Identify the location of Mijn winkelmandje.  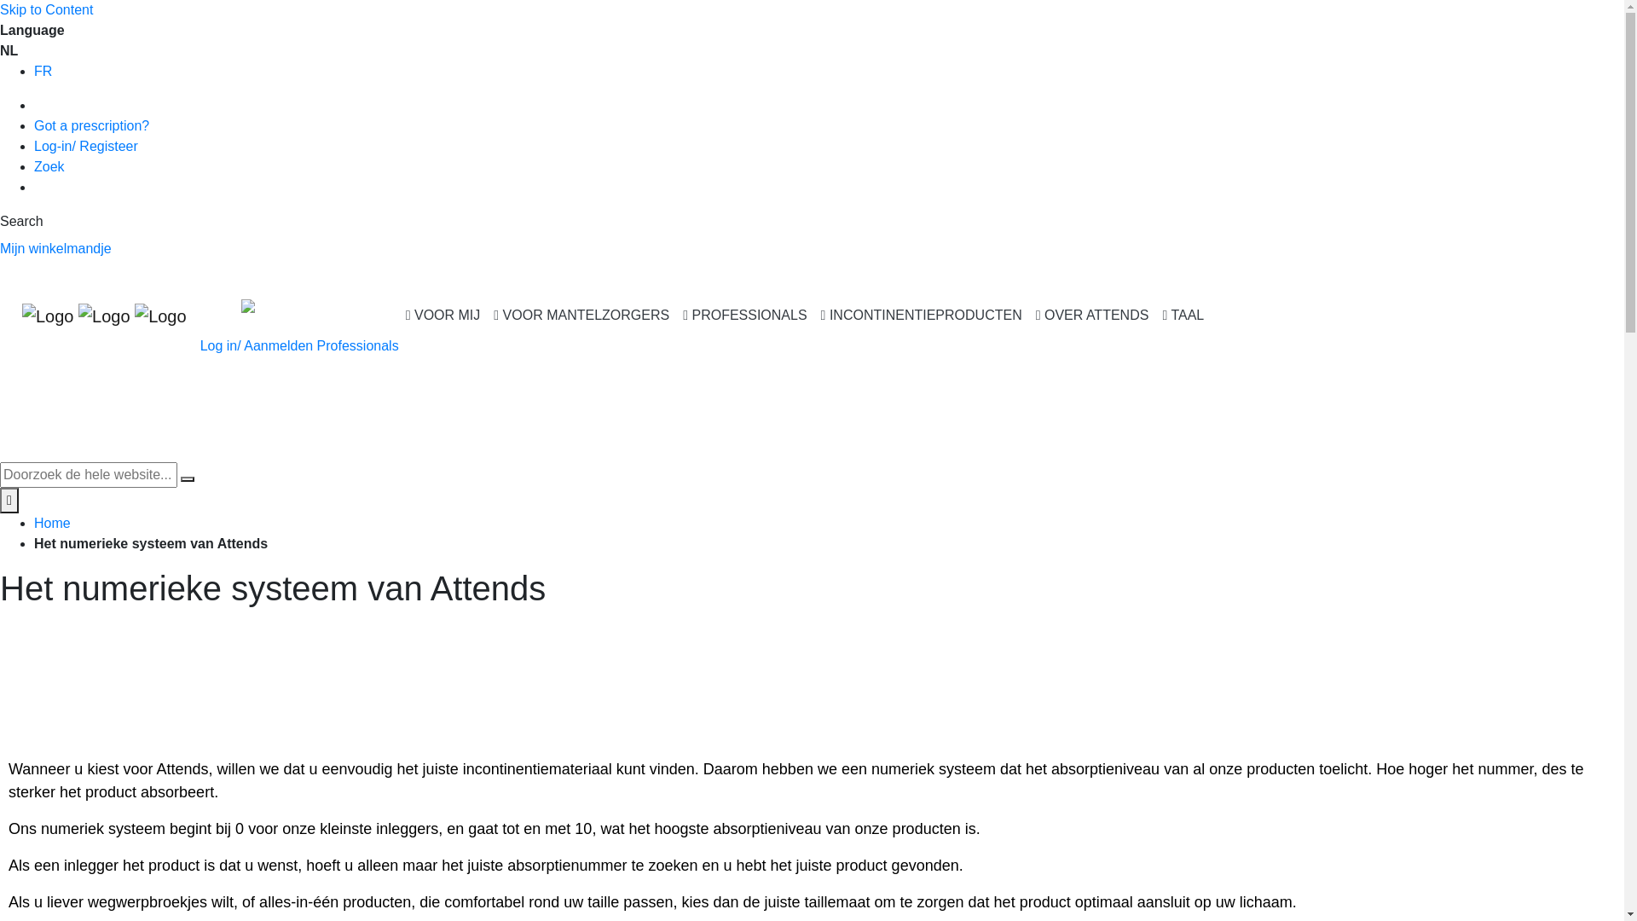
(56, 249).